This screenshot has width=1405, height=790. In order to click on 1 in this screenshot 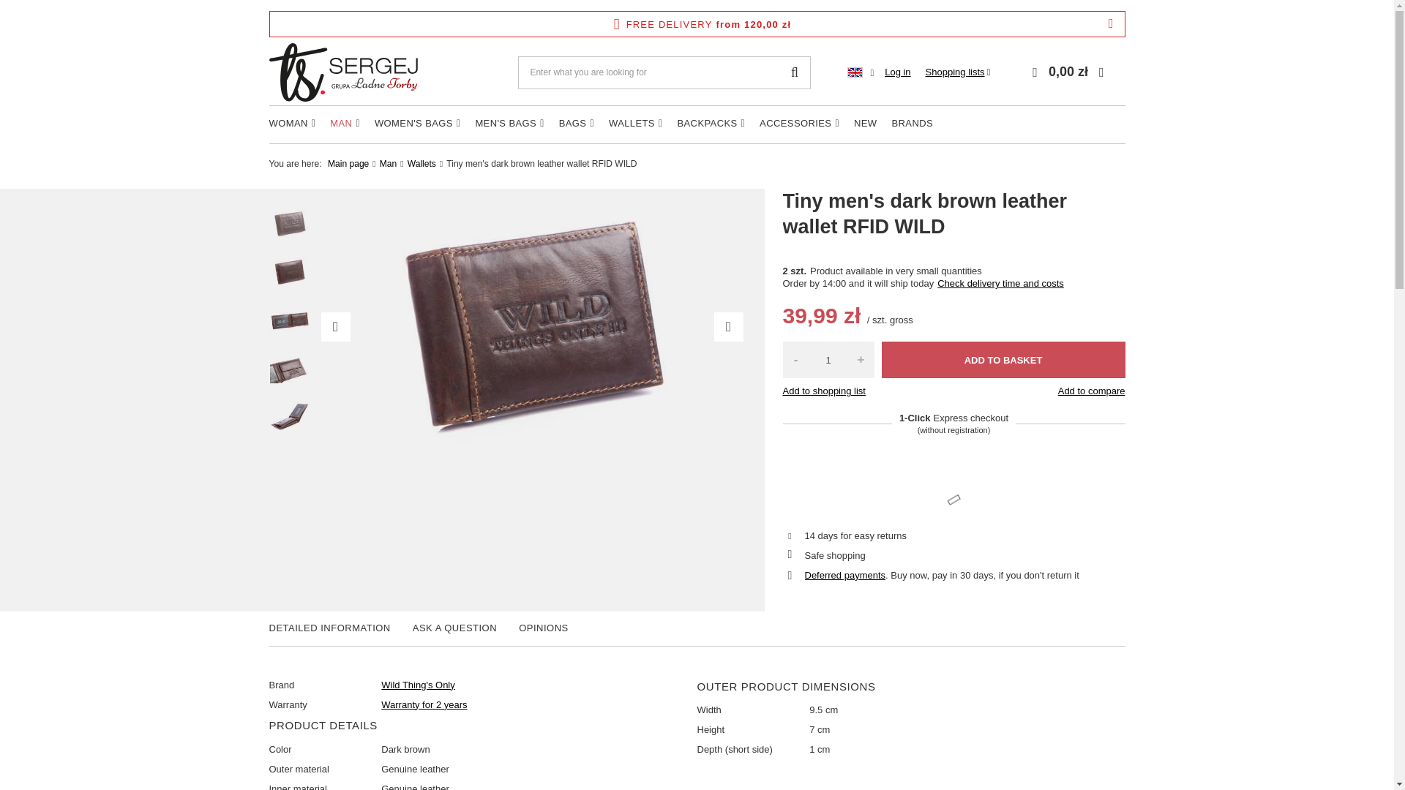, I will do `click(828, 360)`.